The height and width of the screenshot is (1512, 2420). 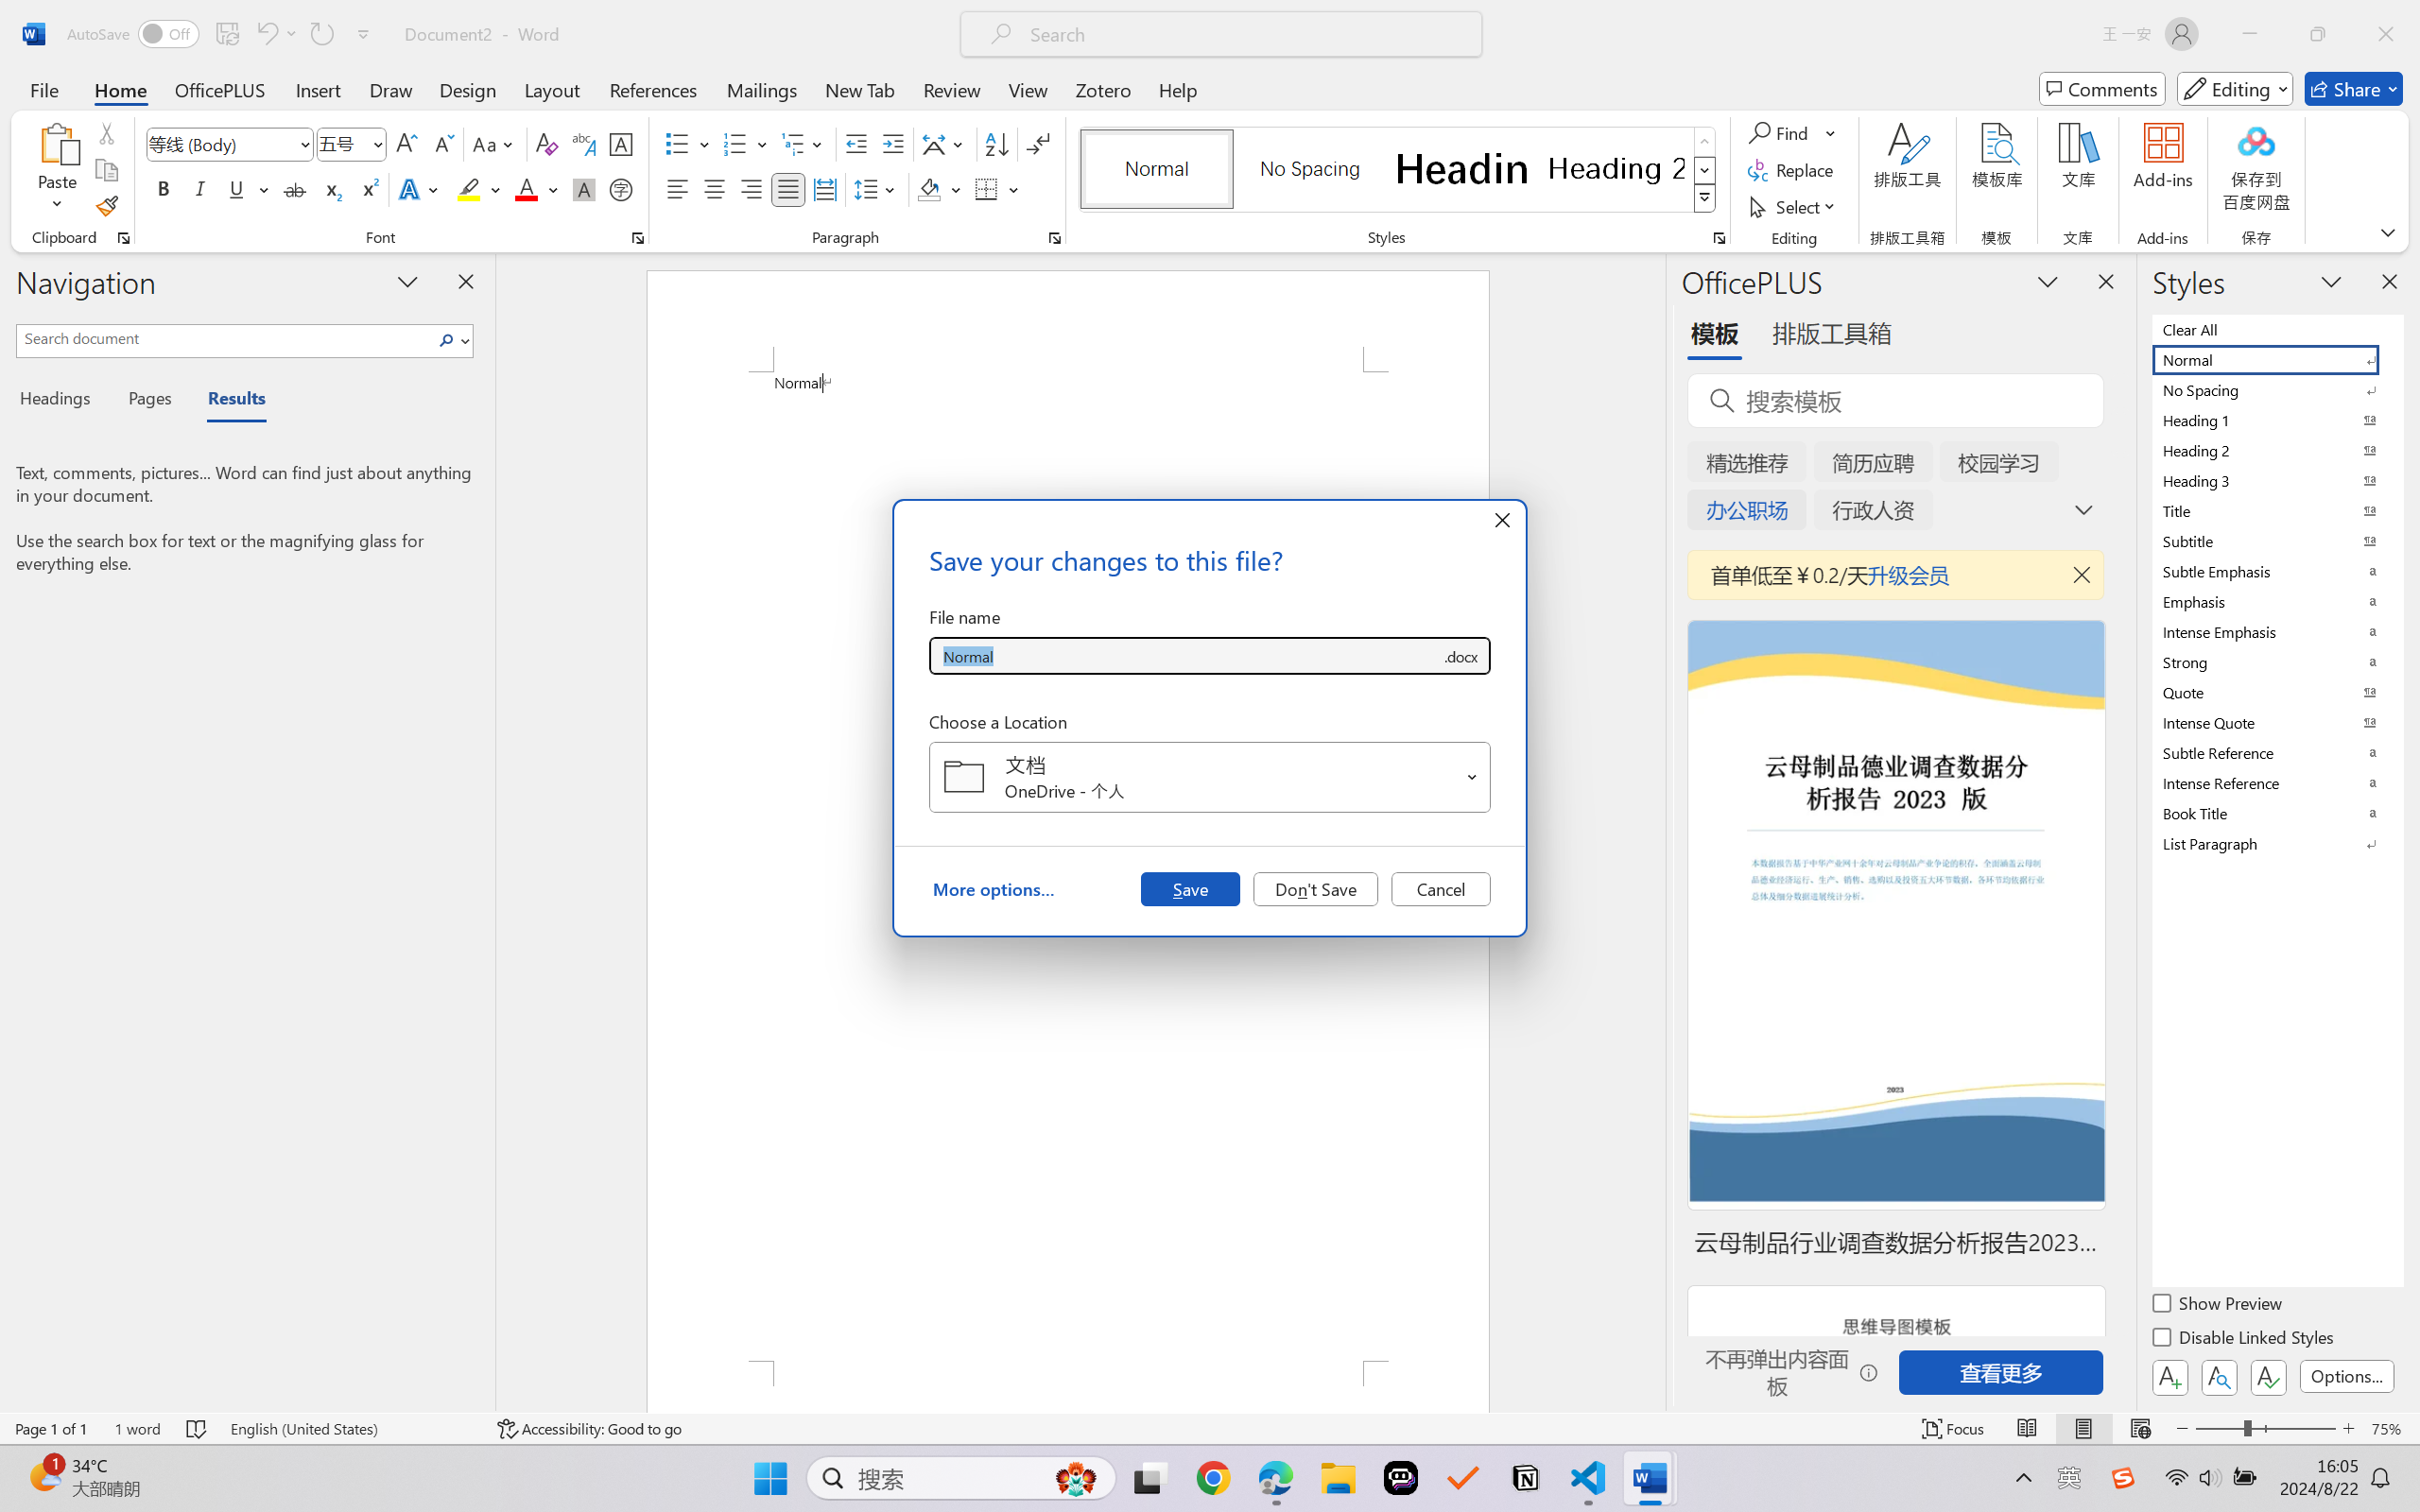 I want to click on Cut, so click(x=106, y=132).